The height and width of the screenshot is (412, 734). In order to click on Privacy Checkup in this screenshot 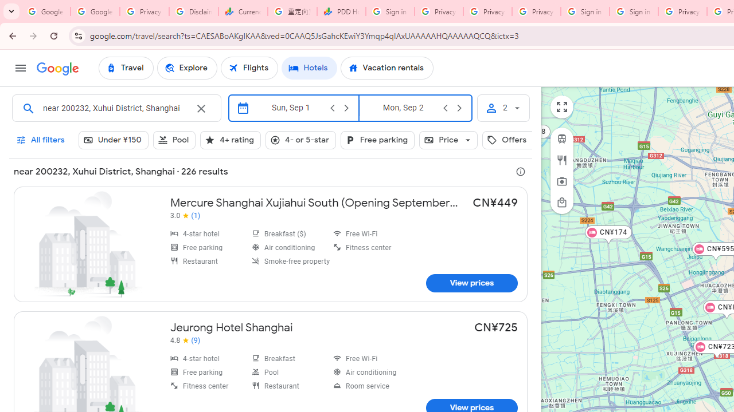, I will do `click(536, 11)`.